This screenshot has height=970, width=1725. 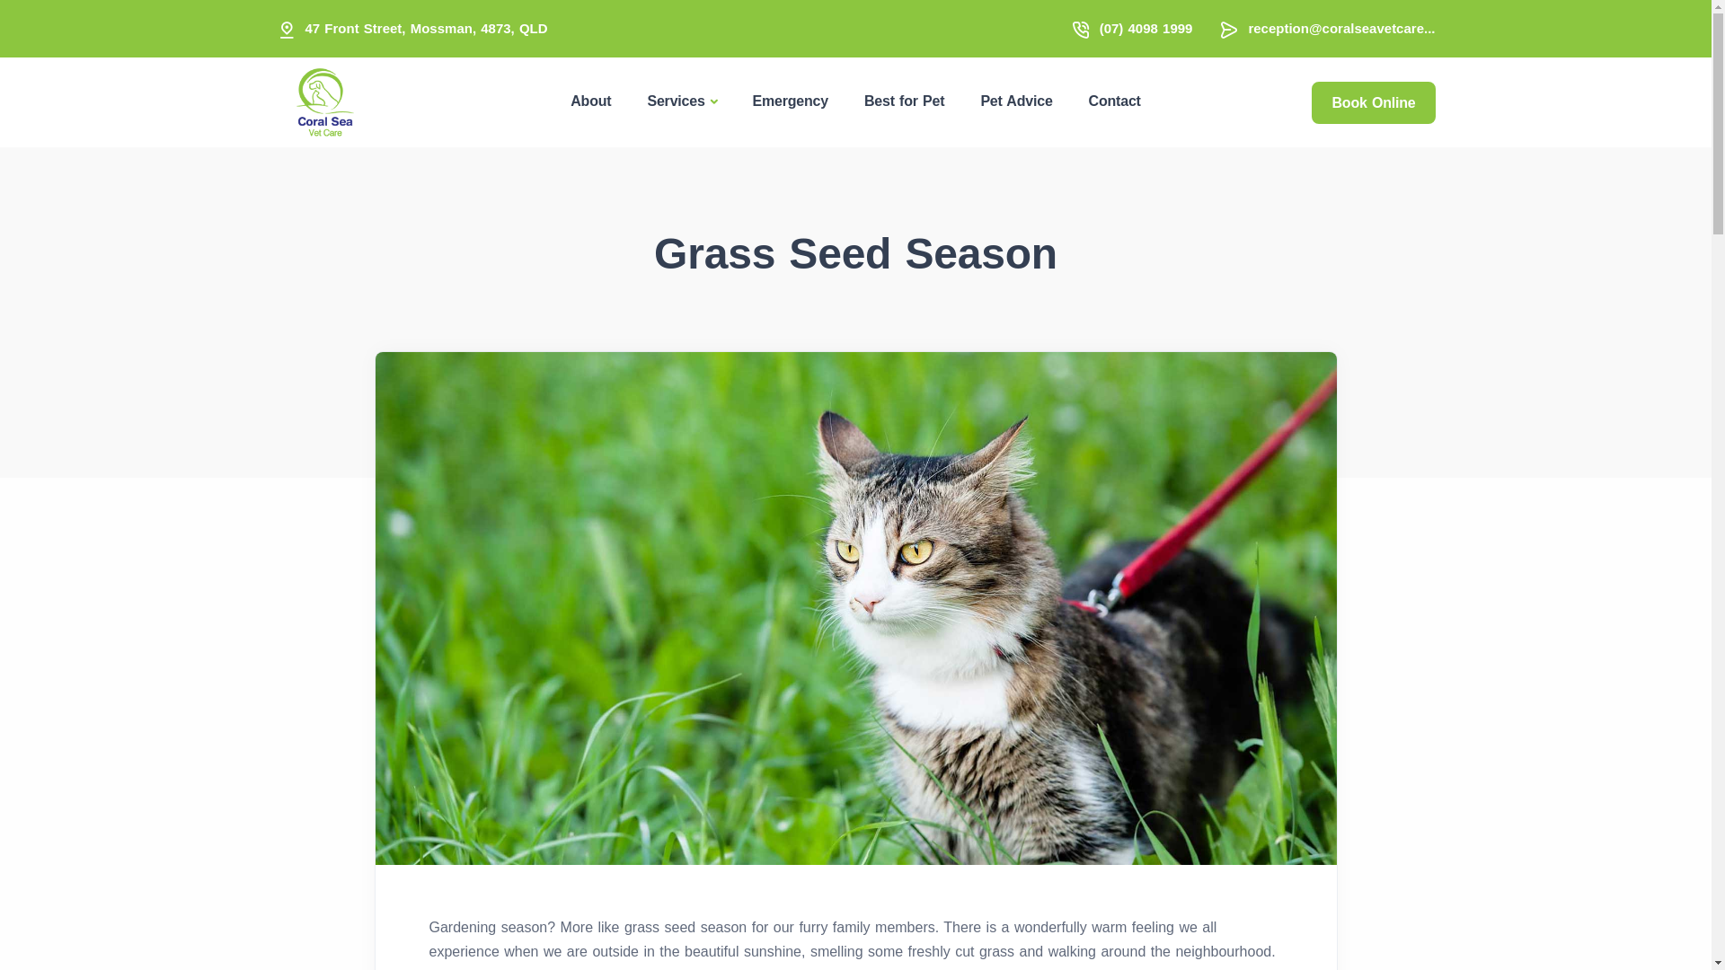 I want to click on Emergency, so click(x=791, y=101).